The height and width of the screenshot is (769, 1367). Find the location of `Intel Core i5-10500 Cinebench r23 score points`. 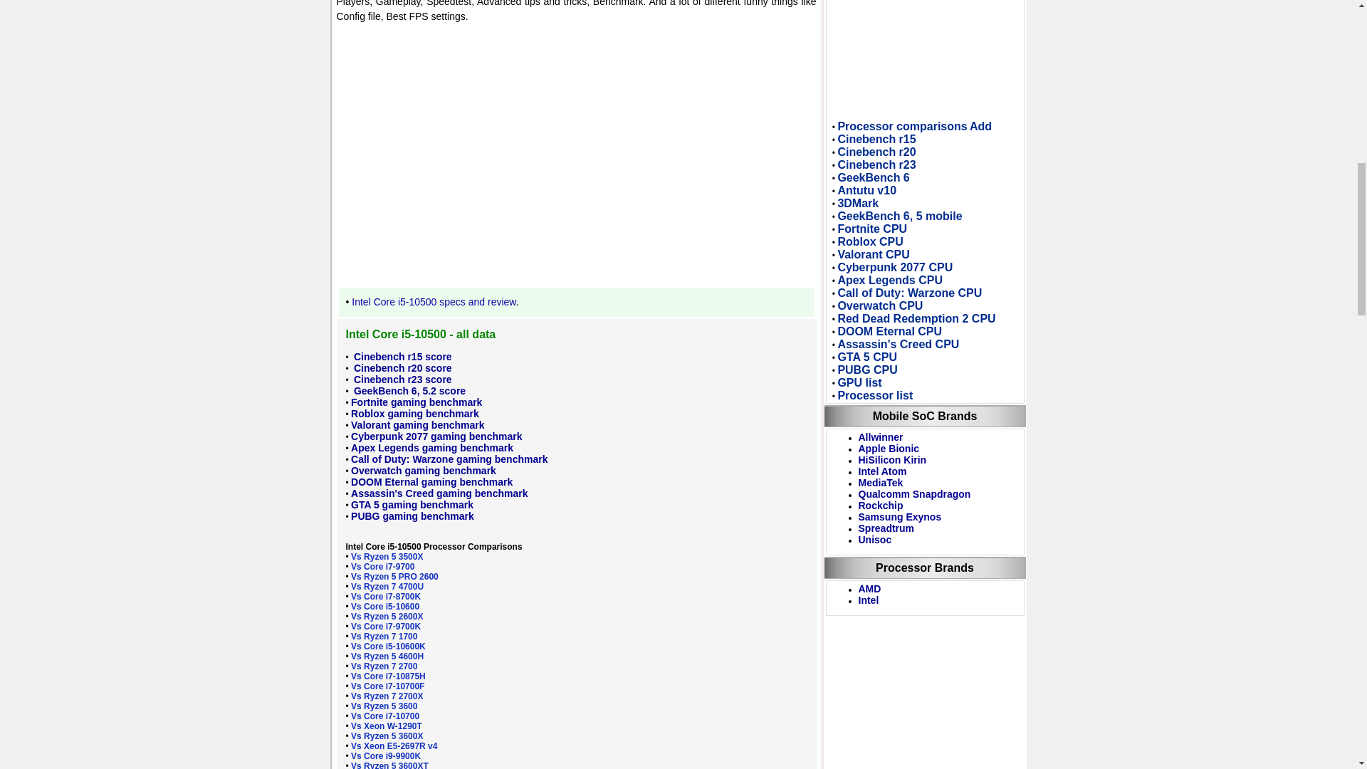

Intel Core i5-10500 Cinebench r23 score points is located at coordinates (402, 379).